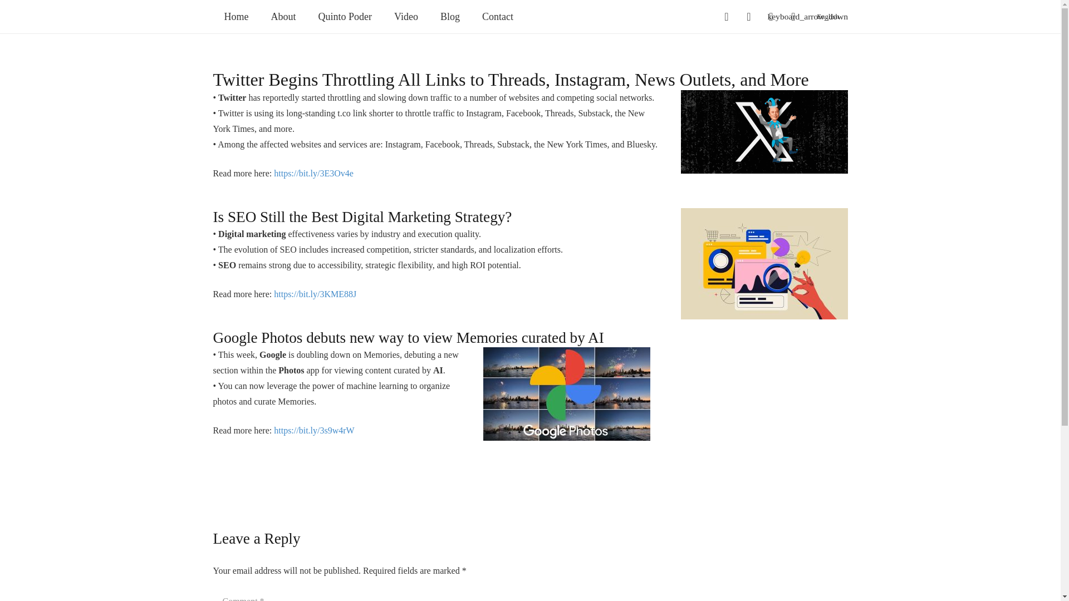  Describe the element at coordinates (498, 17) in the screenshot. I see `Contact` at that location.